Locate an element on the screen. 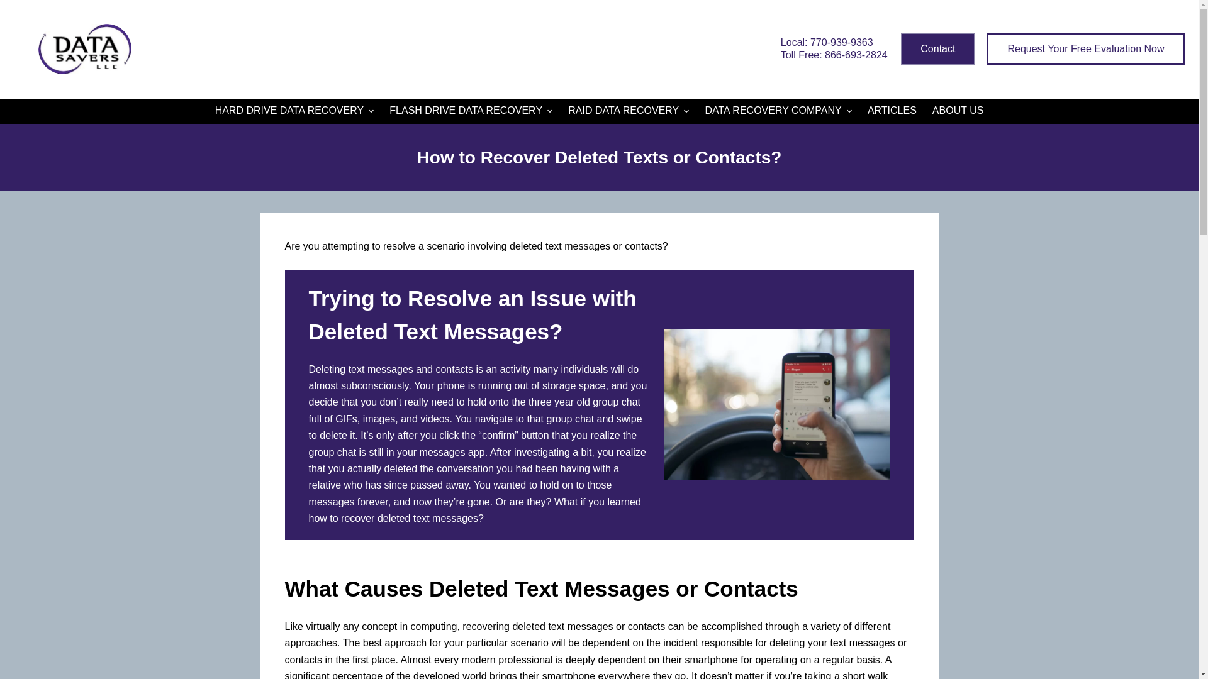 The width and height of the screenshot is (1208, 679). How to Recover Deleted Texts or Contacts? is located at coordinates (599, 158).